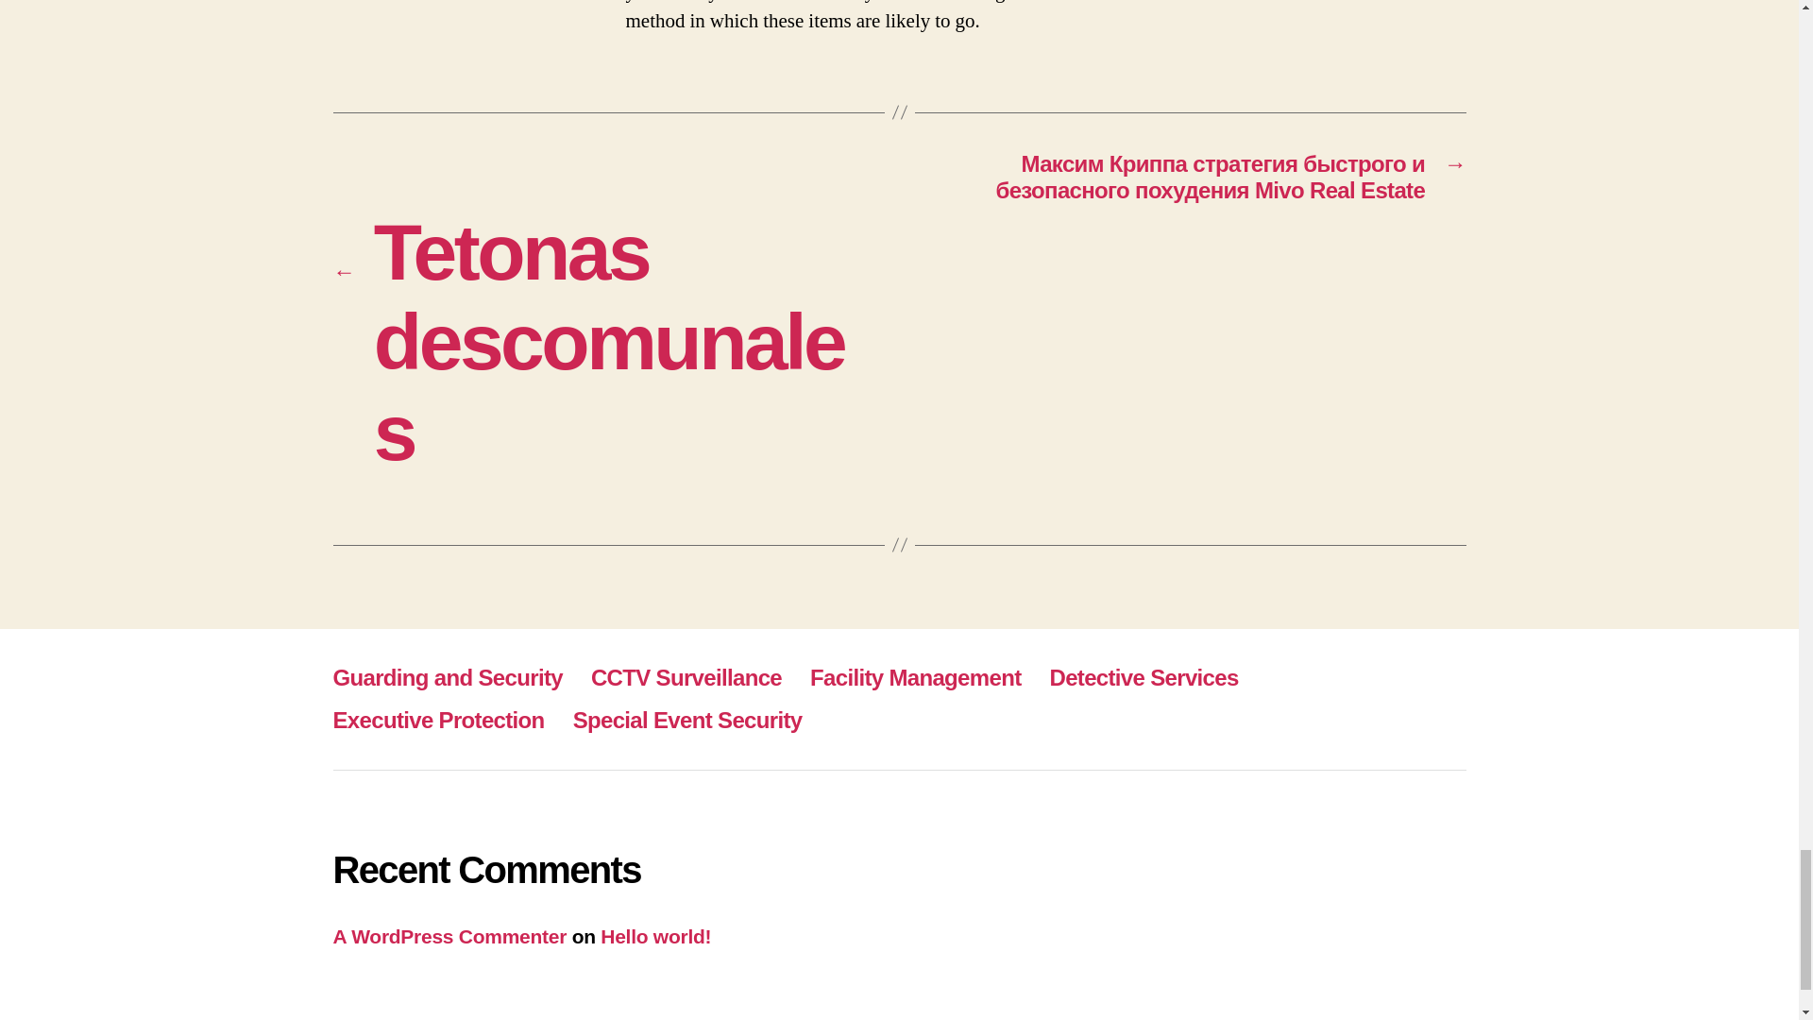 This screenshot has height=1020, width=1813. I want to click on Special Event Security, so click(687, 720).